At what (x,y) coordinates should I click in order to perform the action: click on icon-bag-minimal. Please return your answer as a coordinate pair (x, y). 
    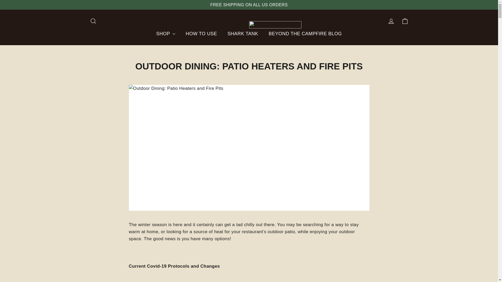
    Looking at the image, I should click on (305, 34).